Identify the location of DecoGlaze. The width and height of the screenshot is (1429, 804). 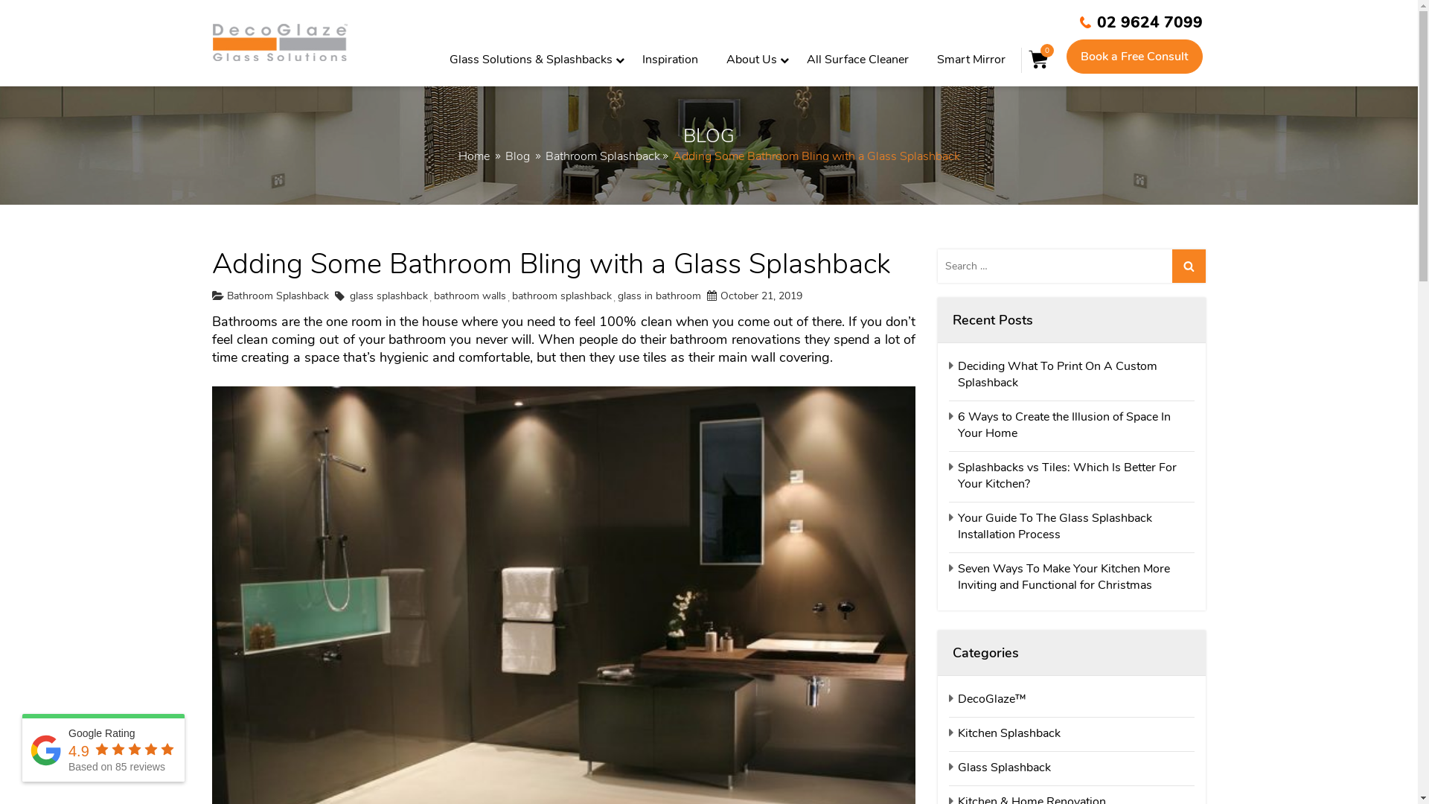
(280, 42).